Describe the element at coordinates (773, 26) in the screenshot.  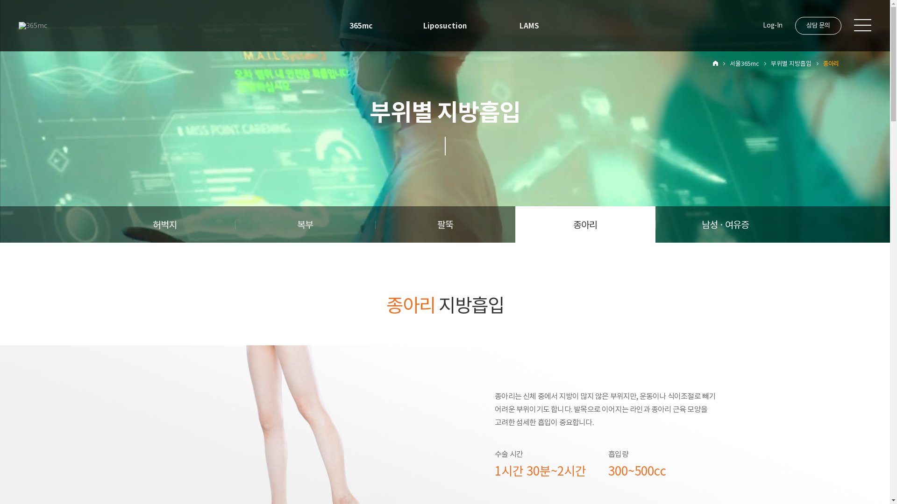
I see `Log-In` at that location.